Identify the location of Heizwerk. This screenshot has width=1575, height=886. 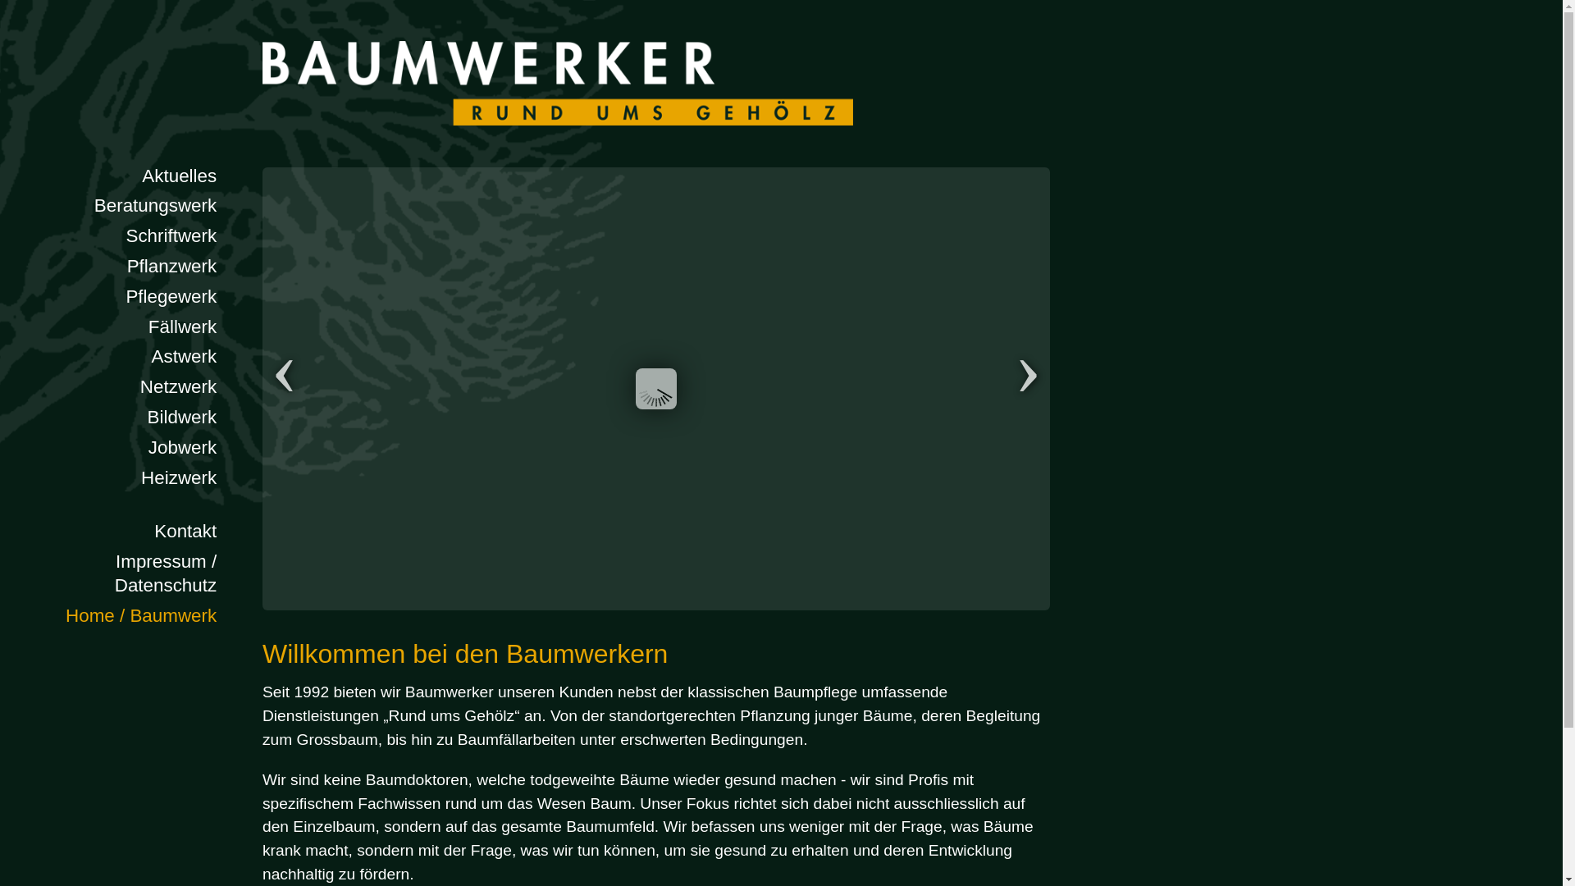
(116, 479).